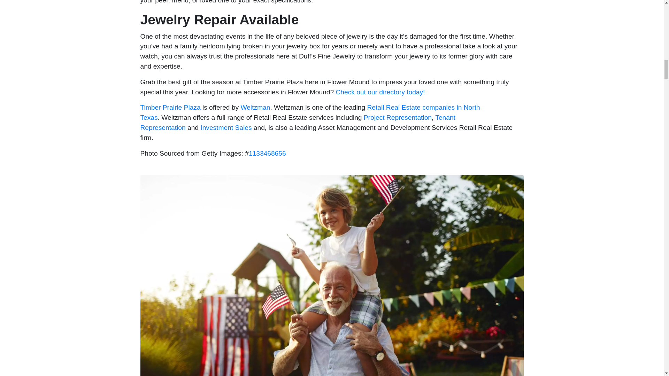 The height and width of the screenshot is (376, 669). I want to click on Check out our directory today!, so click(380, 92).